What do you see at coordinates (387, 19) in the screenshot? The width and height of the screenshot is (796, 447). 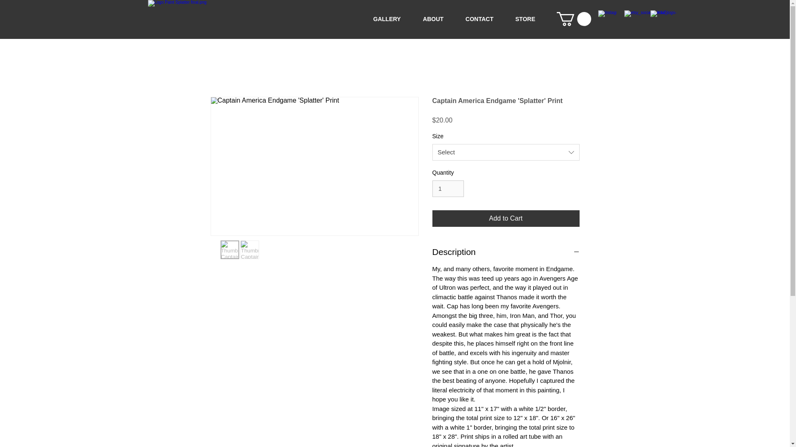 I see `GALLERY` at bounding box center [387, 19].